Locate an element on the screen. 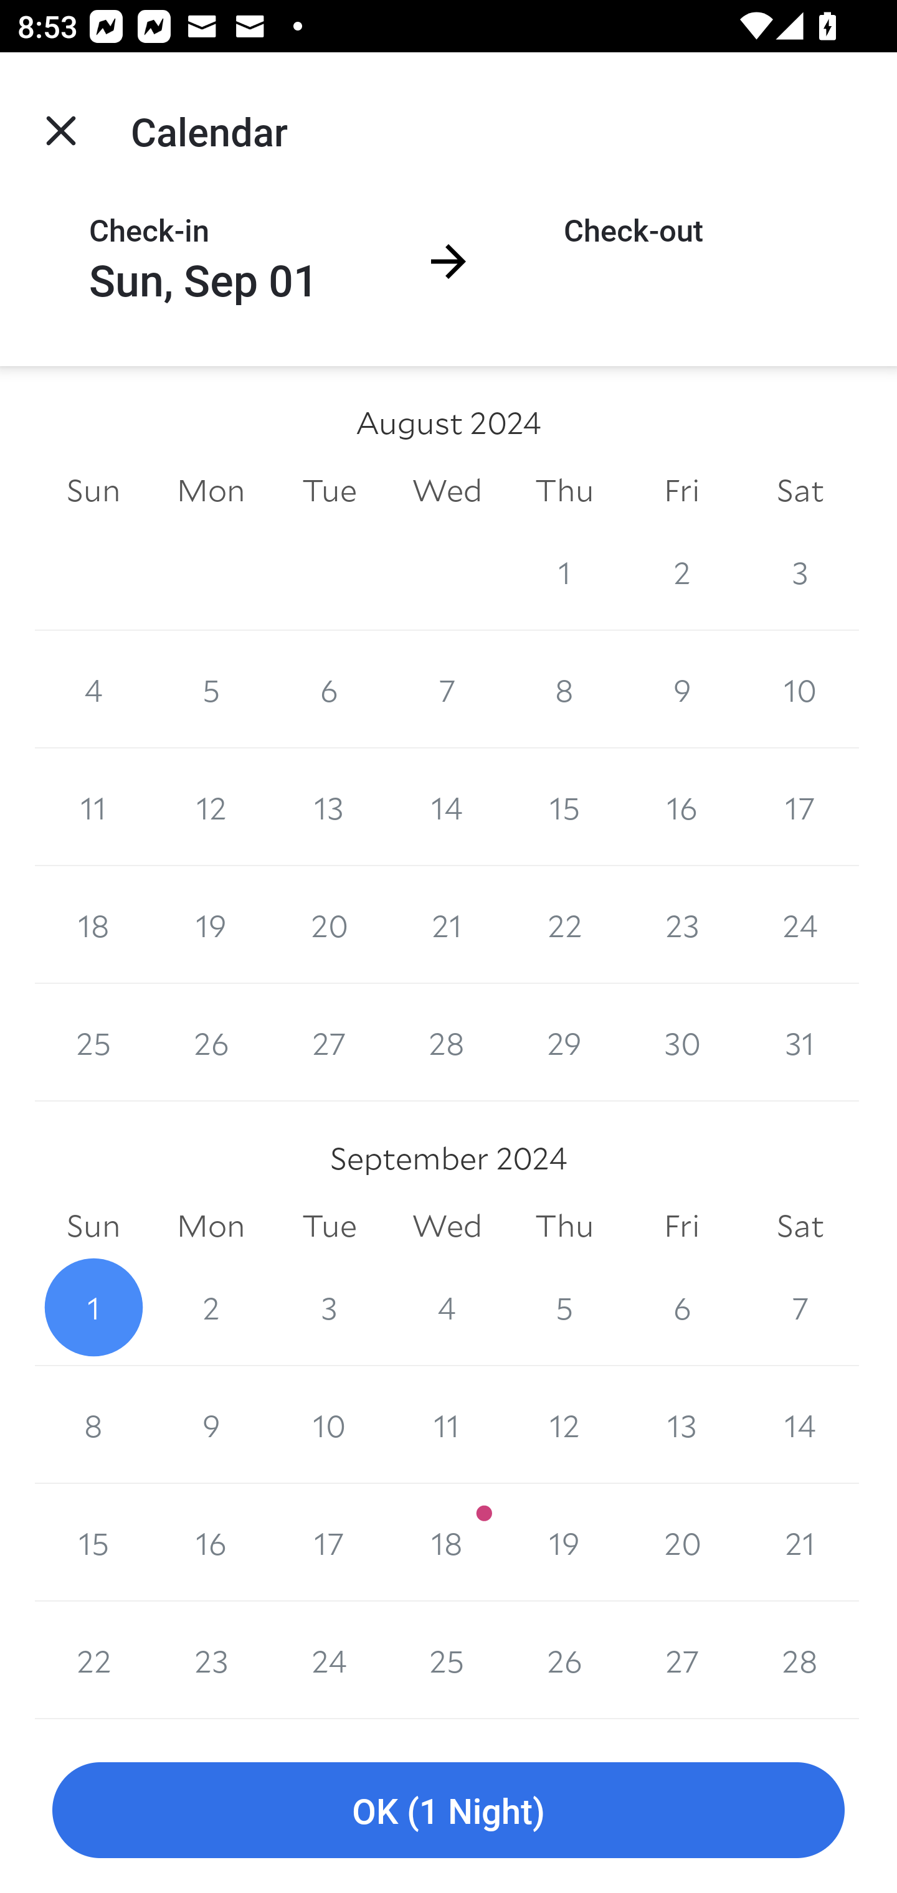 The height and width of the screenshot is (1893, 897). 9 9 September 2024 is located at coordinates (211, 1425).